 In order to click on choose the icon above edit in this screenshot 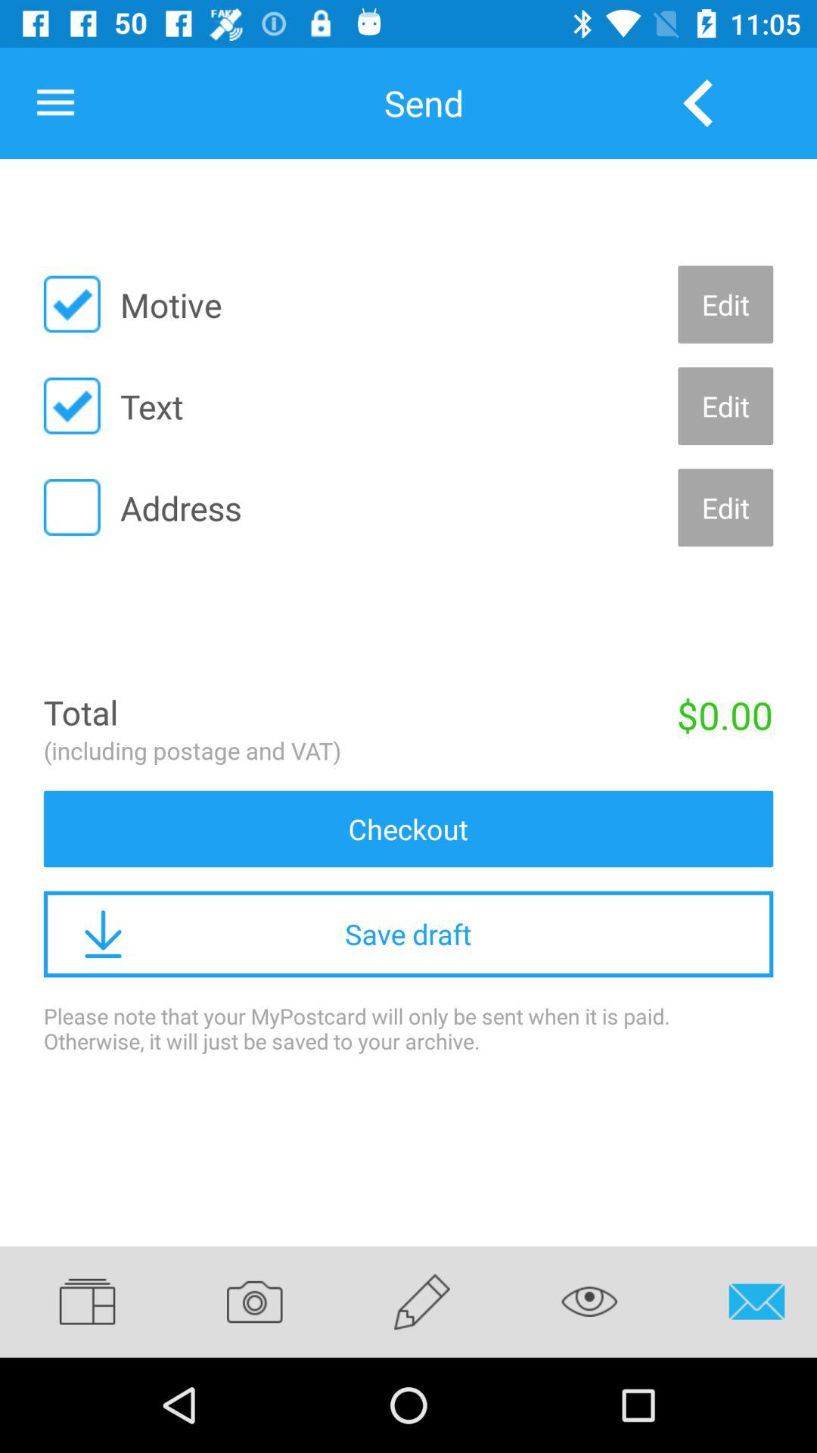, I will do `click(697, 103)`.